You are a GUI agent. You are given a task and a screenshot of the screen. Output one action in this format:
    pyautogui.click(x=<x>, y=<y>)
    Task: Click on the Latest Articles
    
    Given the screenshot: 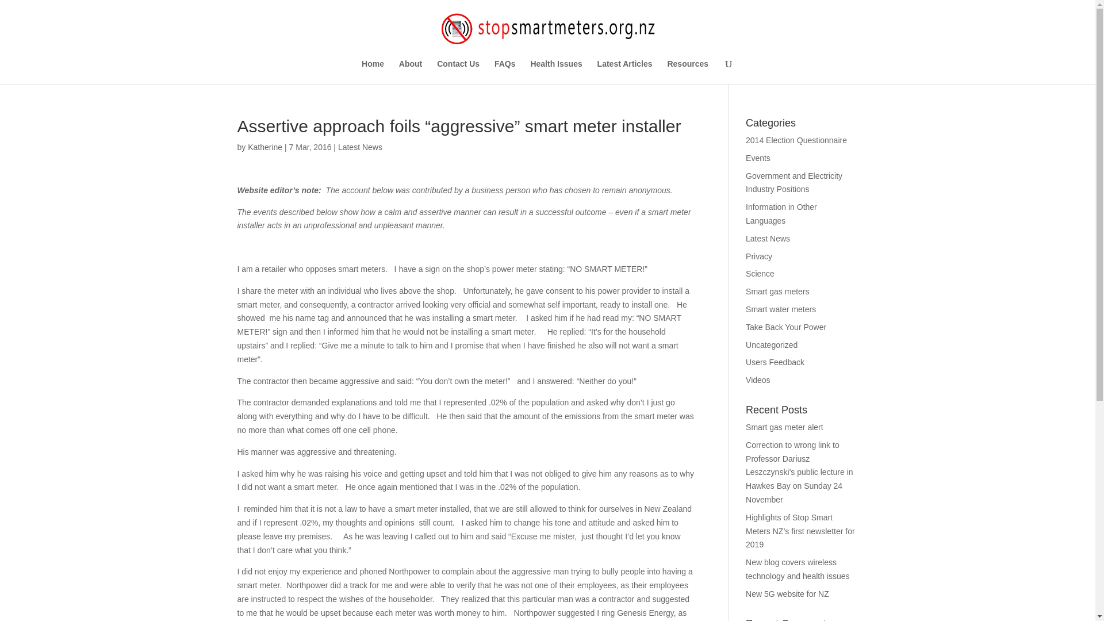 What is the action you would take?
    pyautogui.click(x=624, y=71)
    